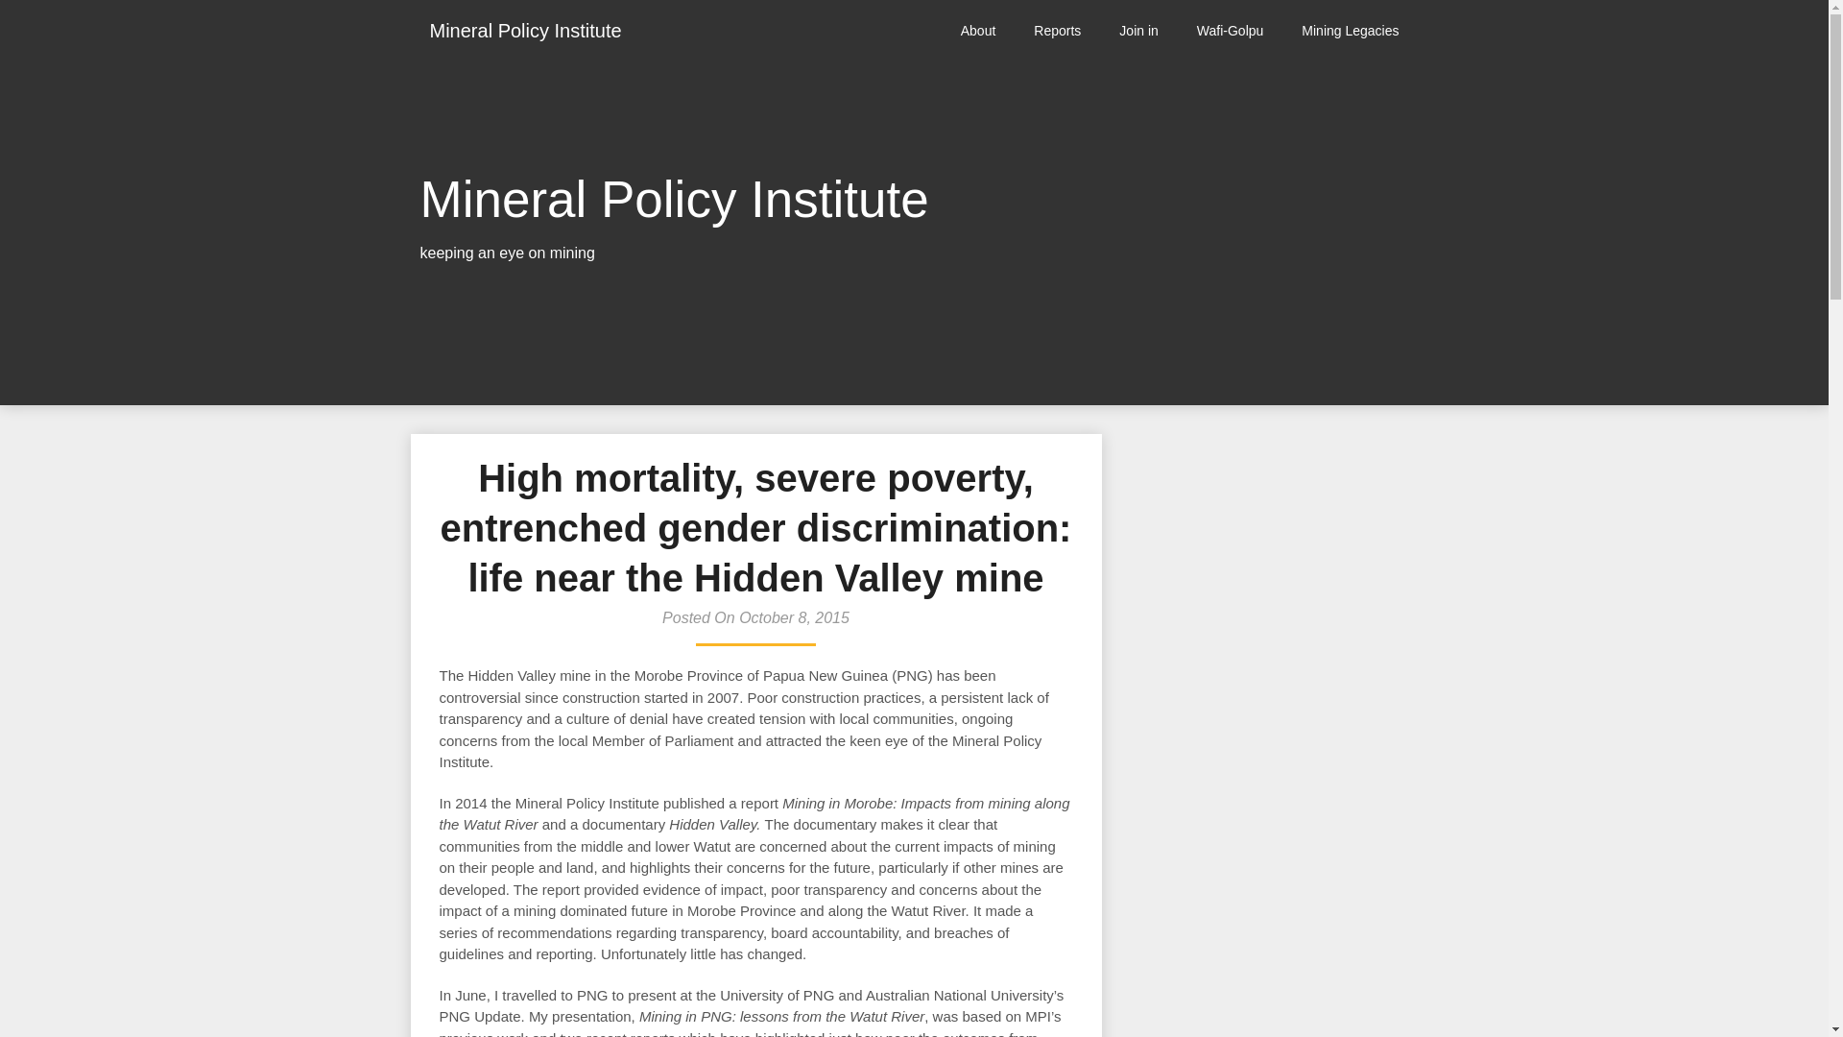  I want to click on Reports, so click(1058, 31).